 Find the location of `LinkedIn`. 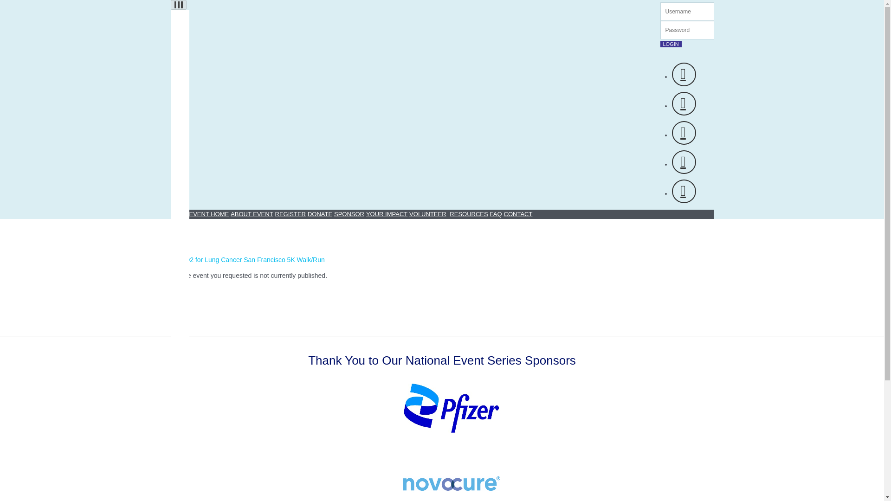

LinkedIn is located at coordinates (684, 103).